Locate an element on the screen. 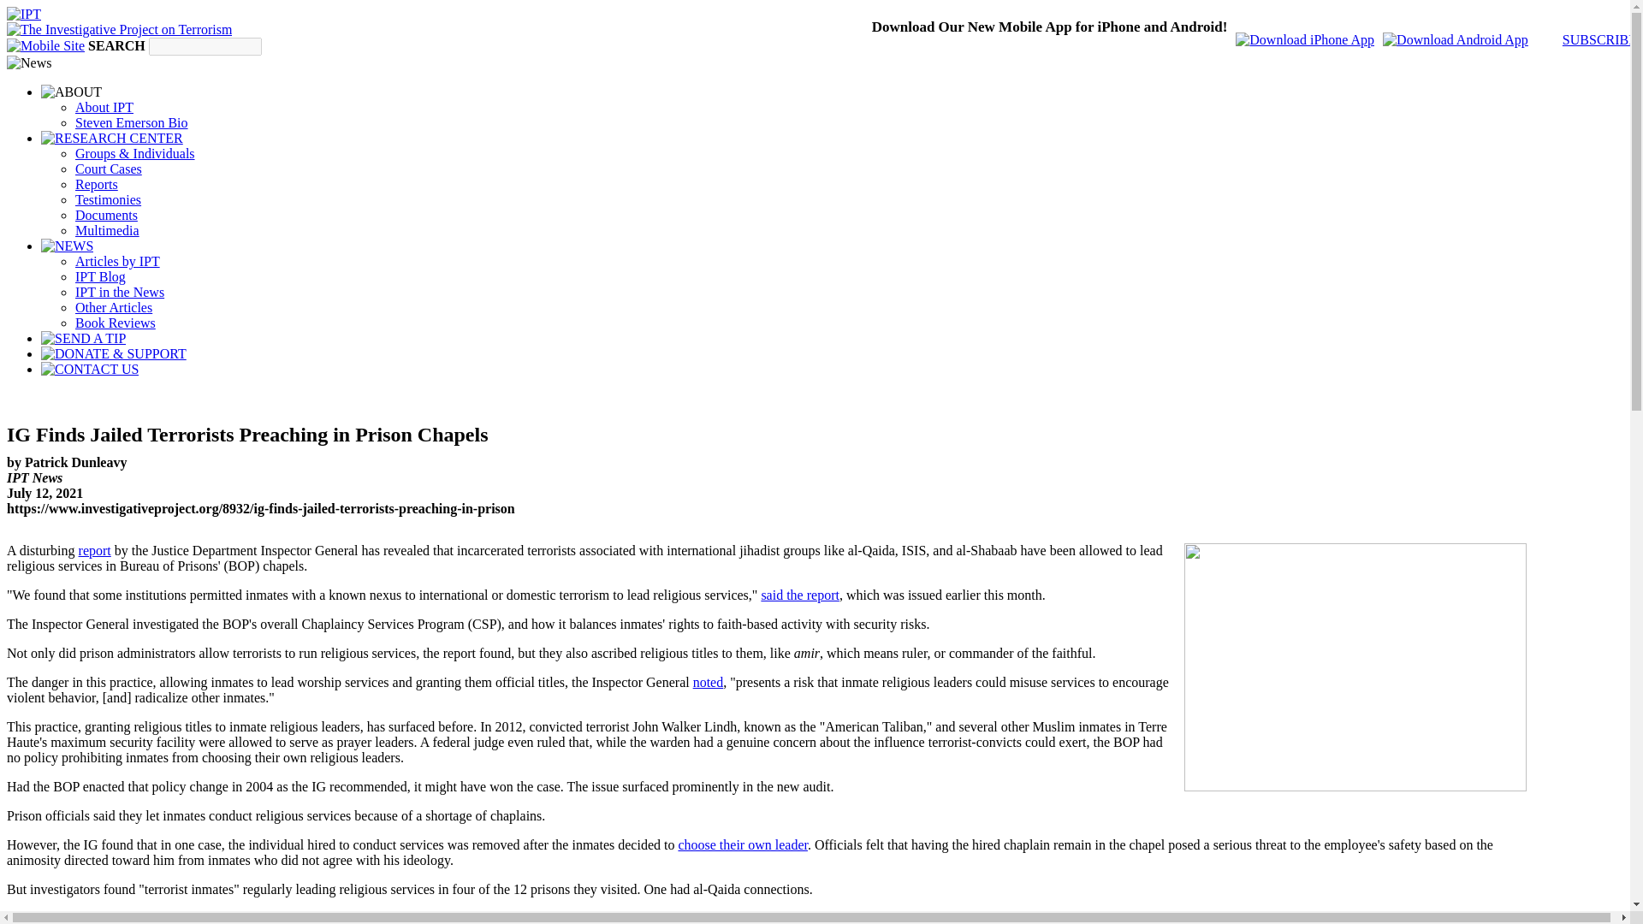  CONTACT US is located at coordinates (89, 370).